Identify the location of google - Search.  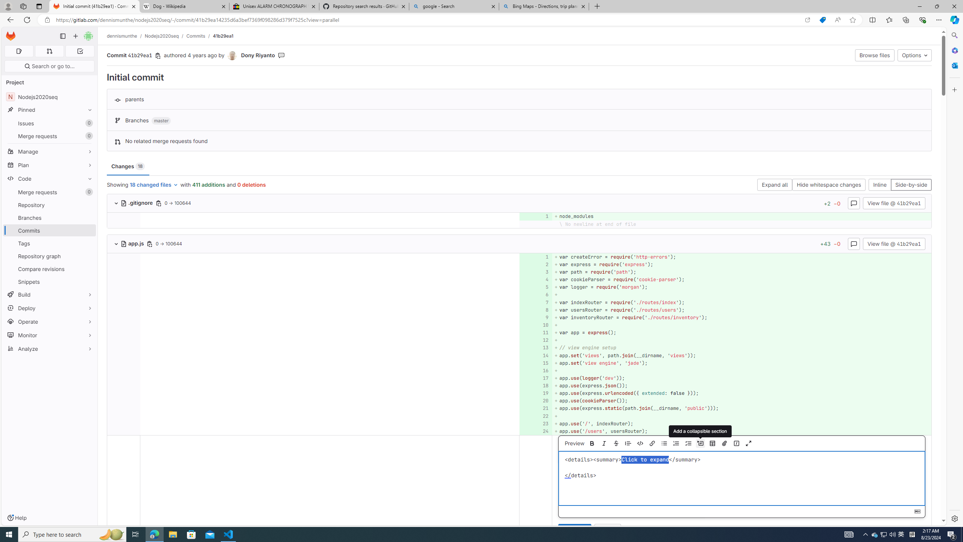
(453, 6).